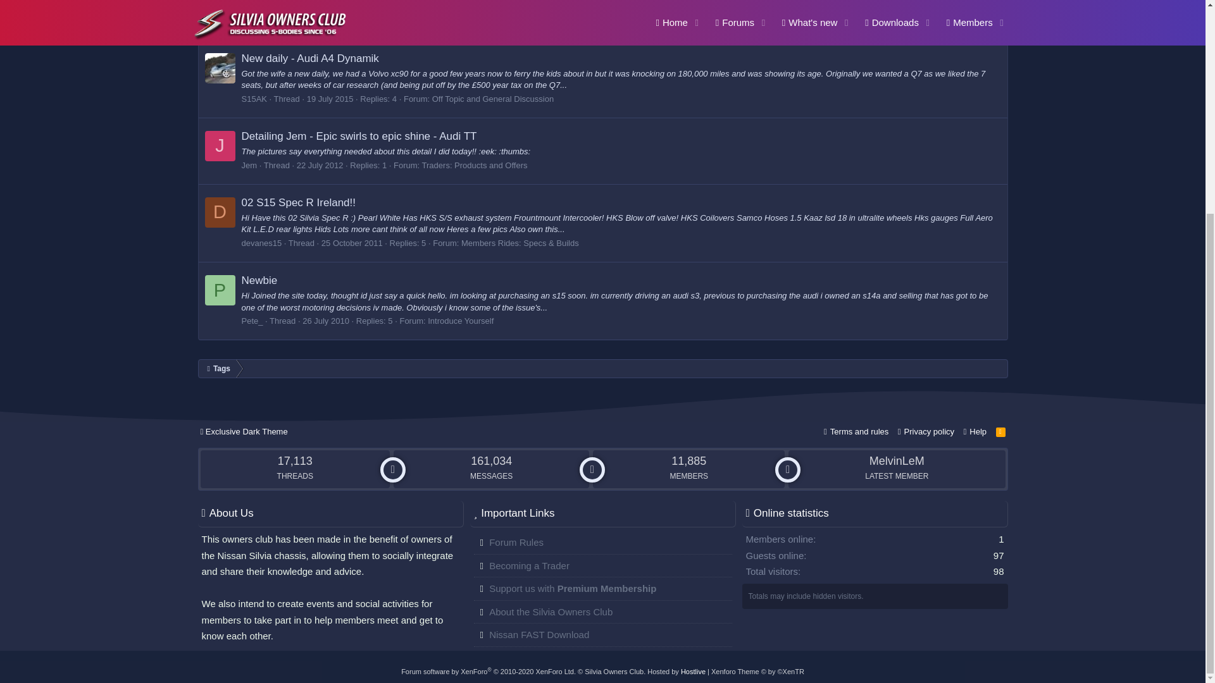  Describe the element at coordinates (326, 321) in the screenshot. I see `26 July 2010 at 7:03 PM` at that location.